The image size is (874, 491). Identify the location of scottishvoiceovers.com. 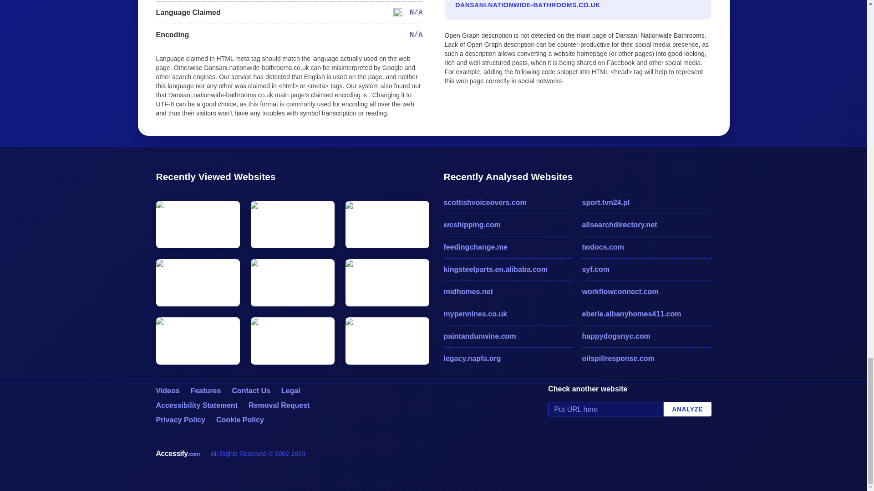
(508, 203).